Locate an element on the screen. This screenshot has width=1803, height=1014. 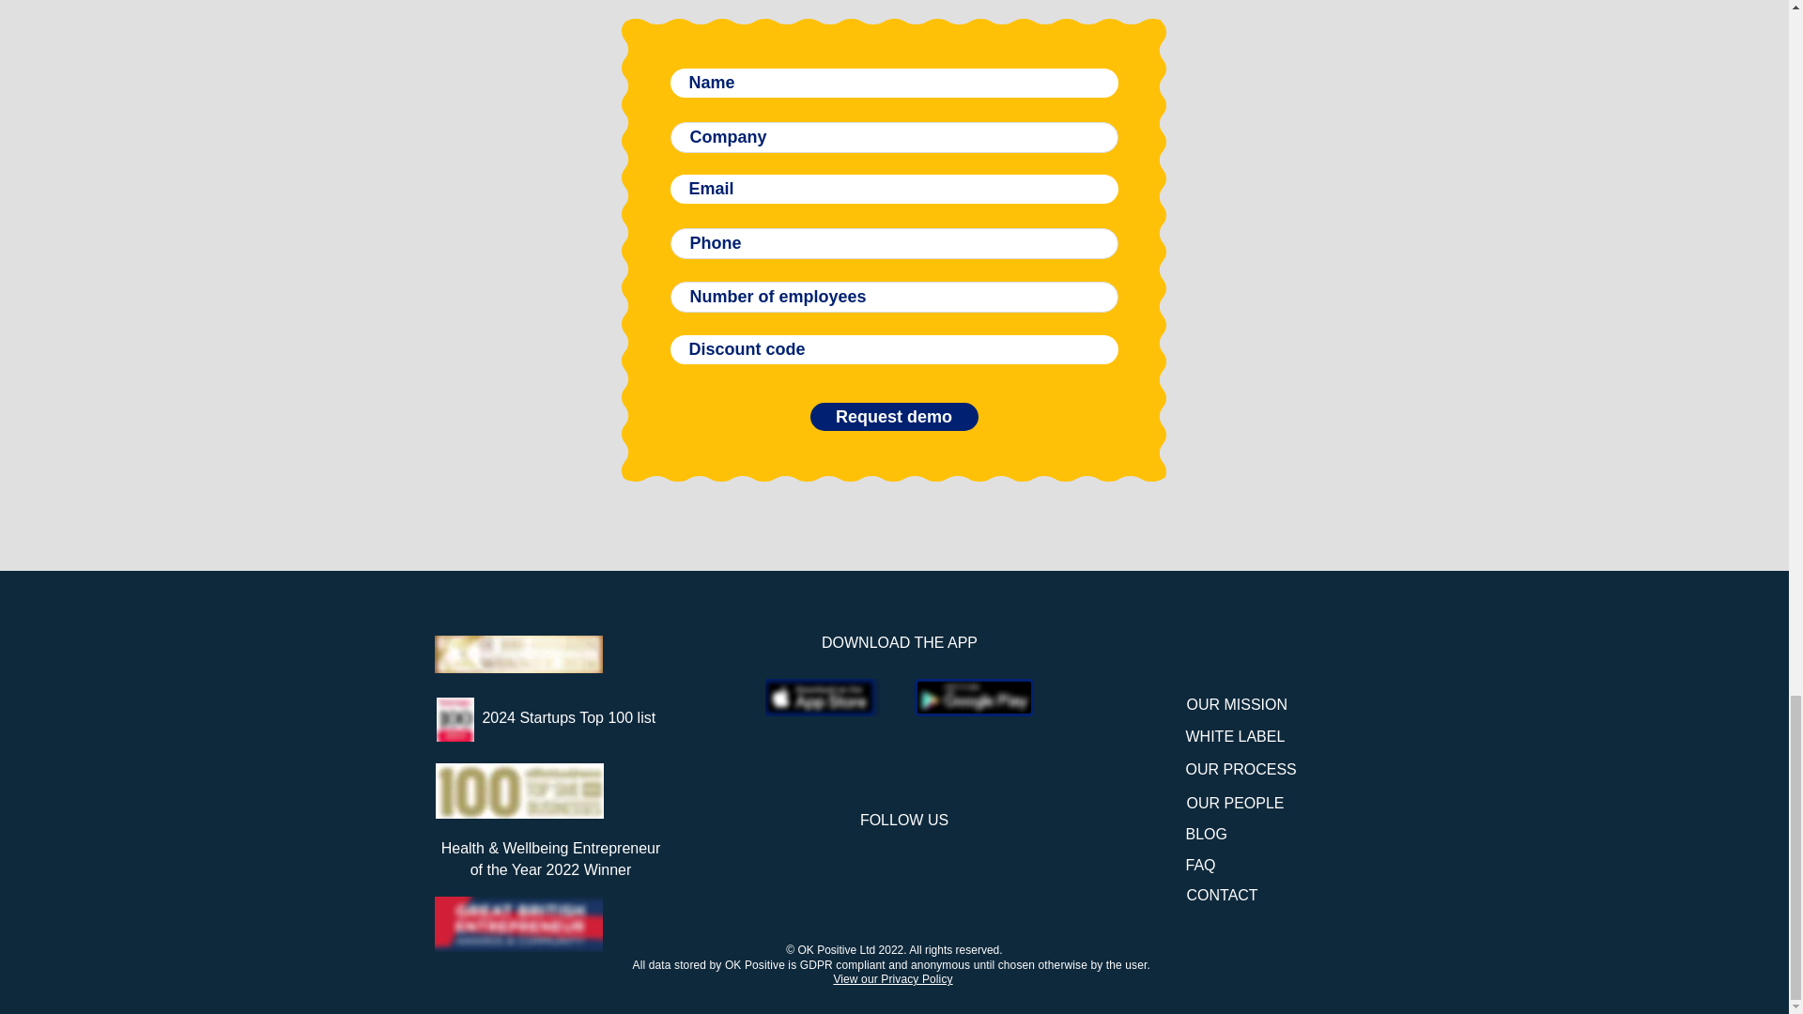
WHITE LABEL is located at coordinates (1234, 736).